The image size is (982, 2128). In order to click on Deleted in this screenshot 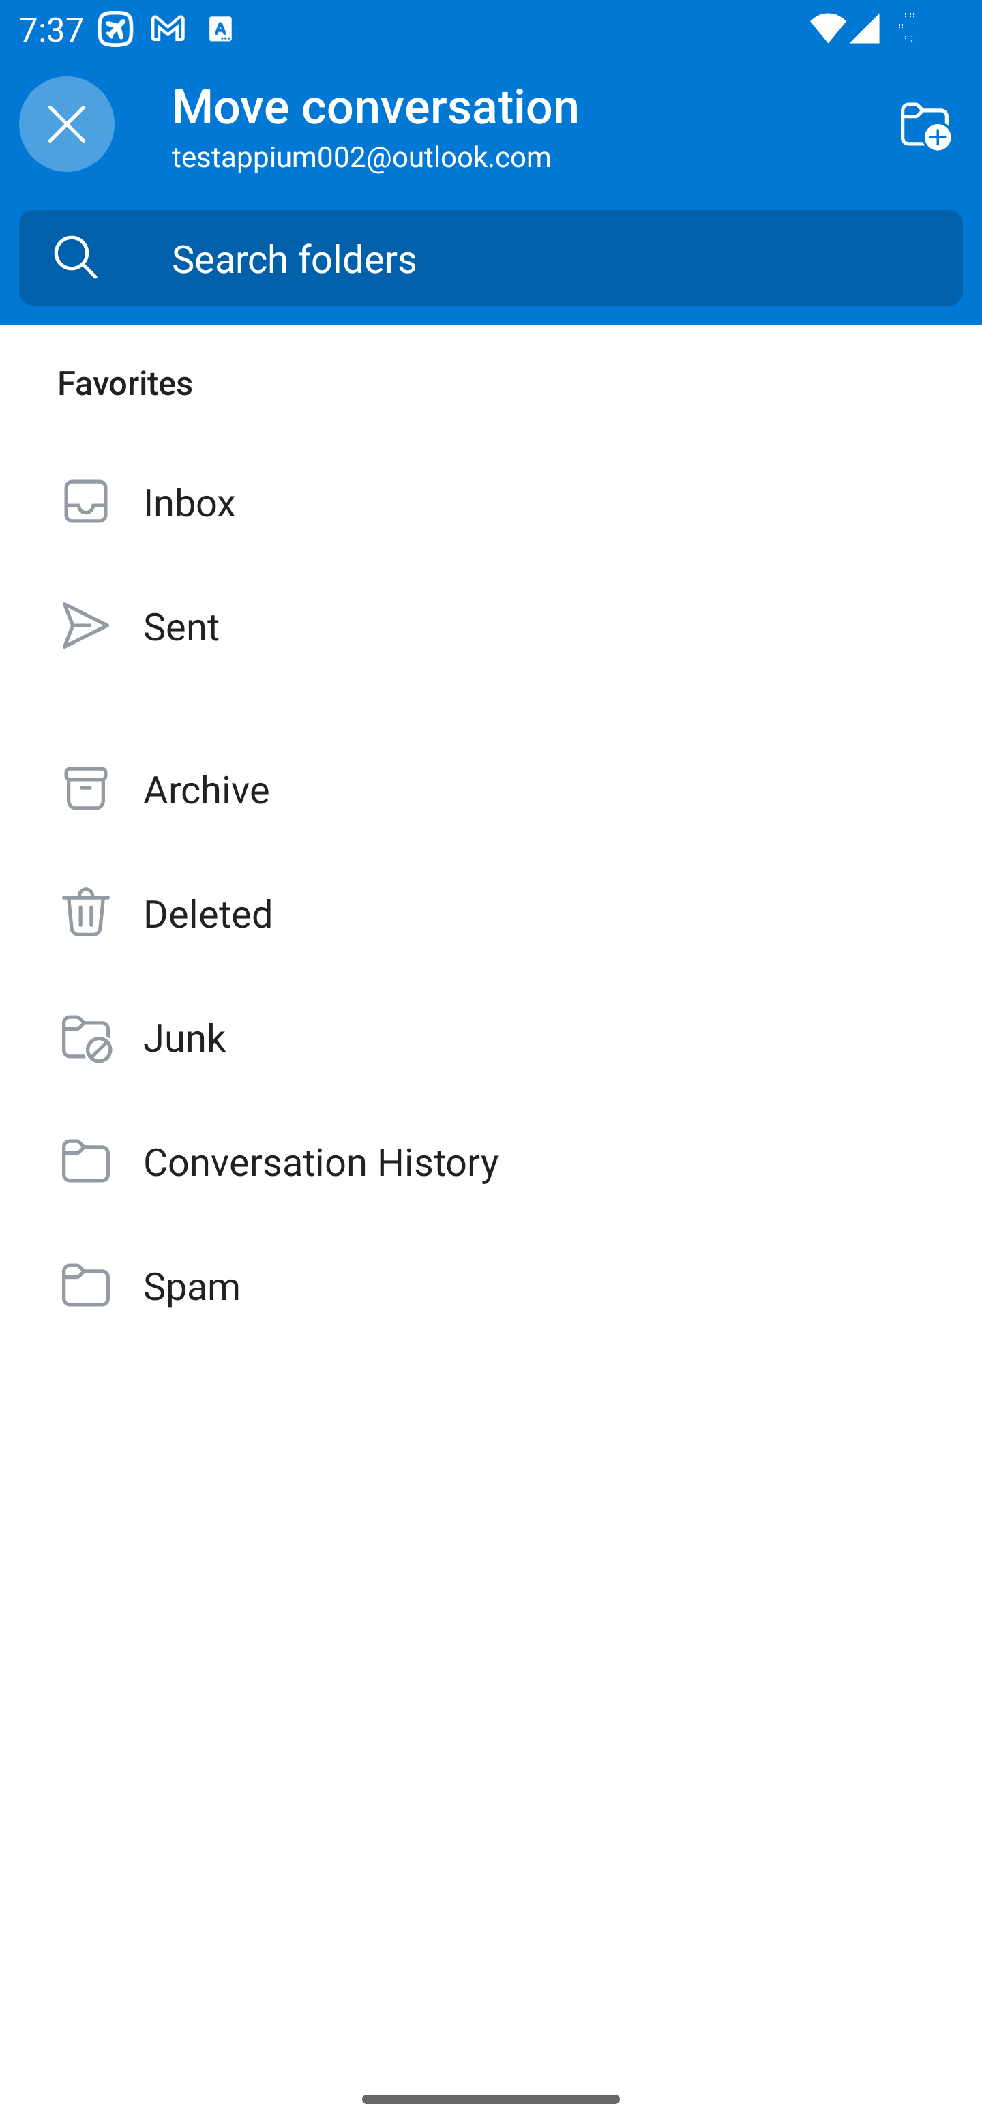, I will do `click(491, 913)`.